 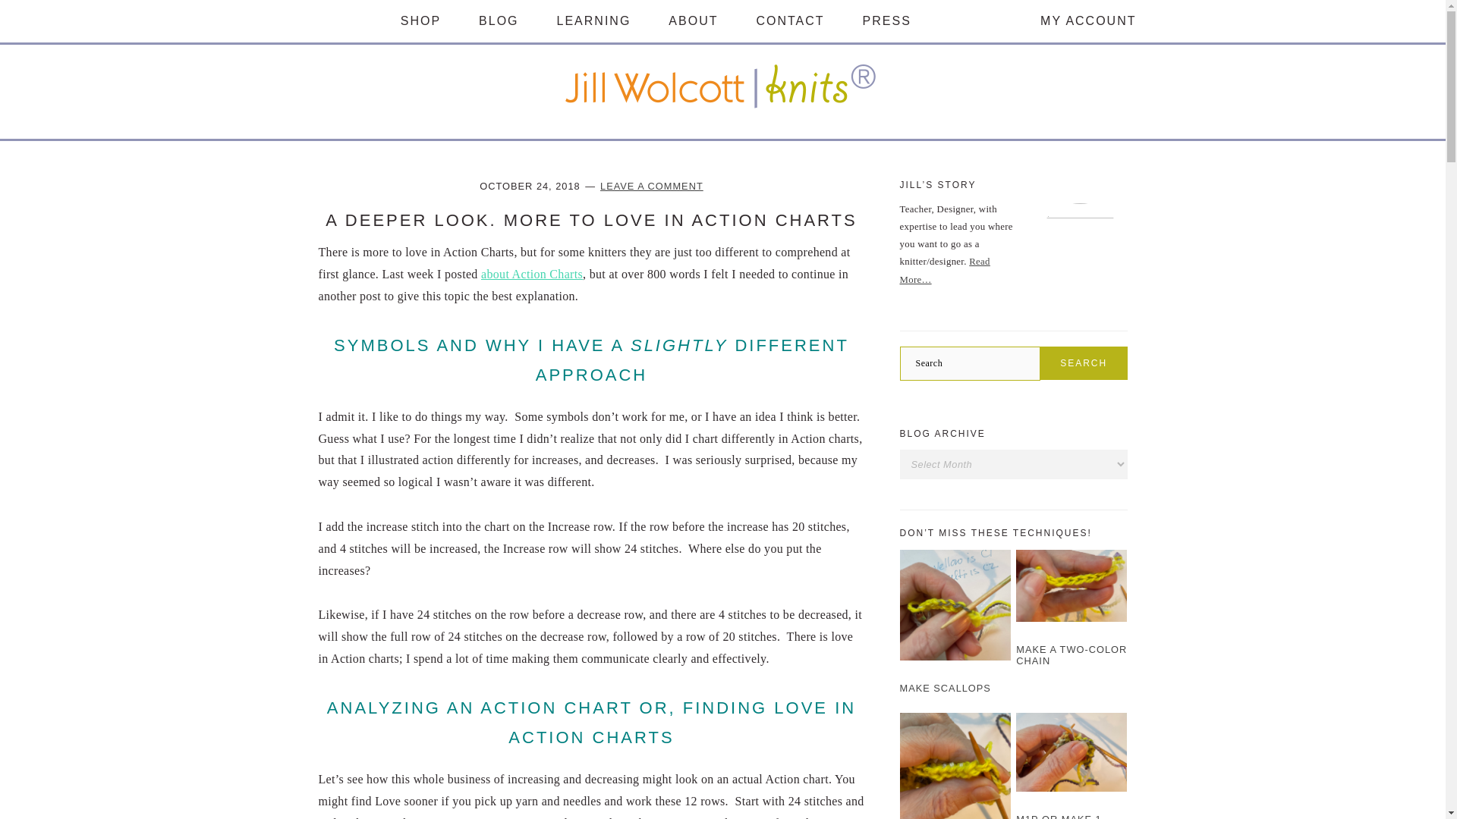 What do you see at coordinates (946, 687) in the screenshot?
I see `Make Scallops` at bounding box center [946, 687].